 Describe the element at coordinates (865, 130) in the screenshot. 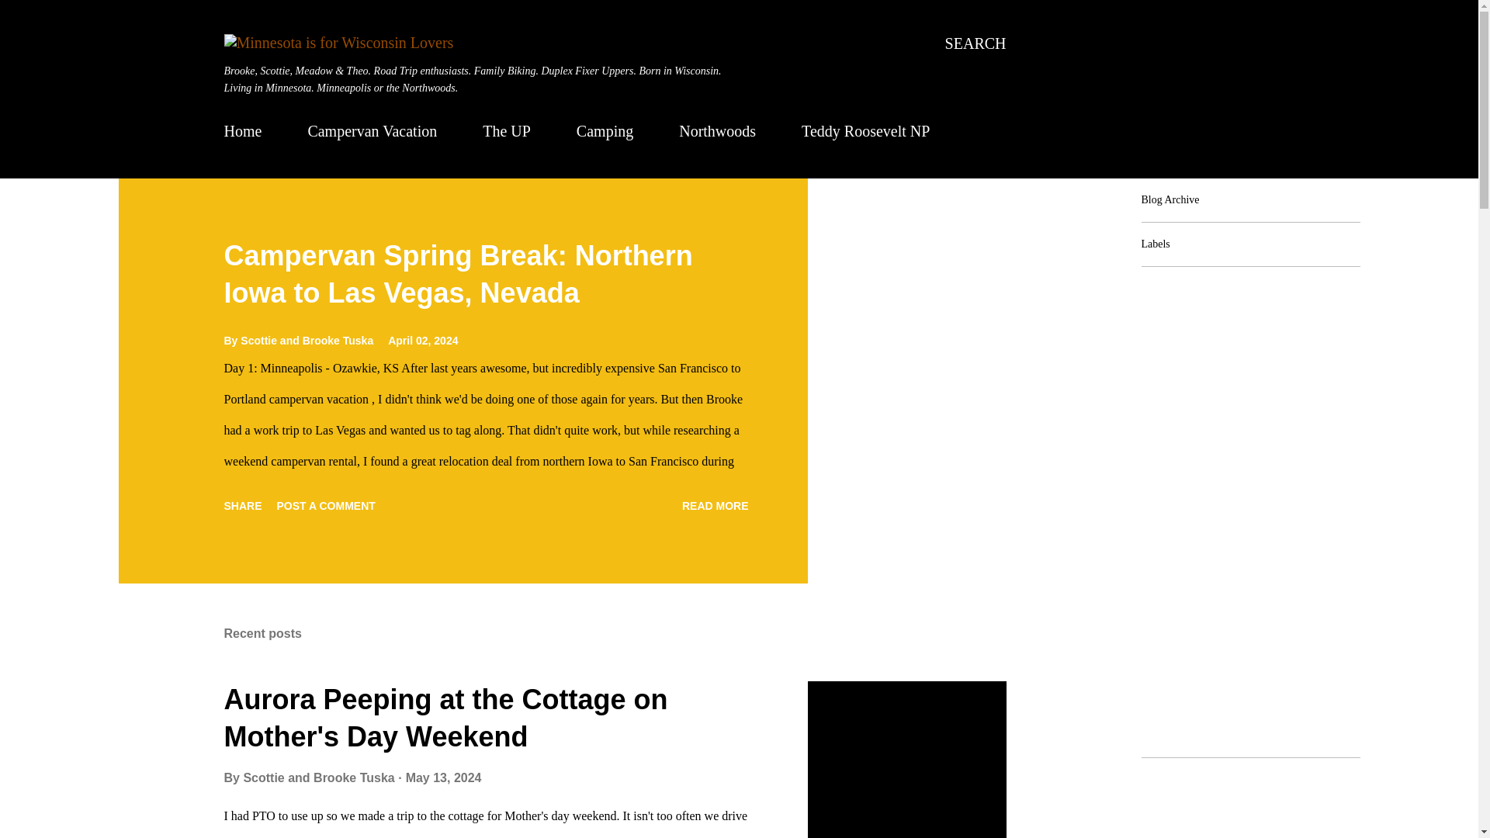

I see `Teddy Roosevelt NP` at that location.